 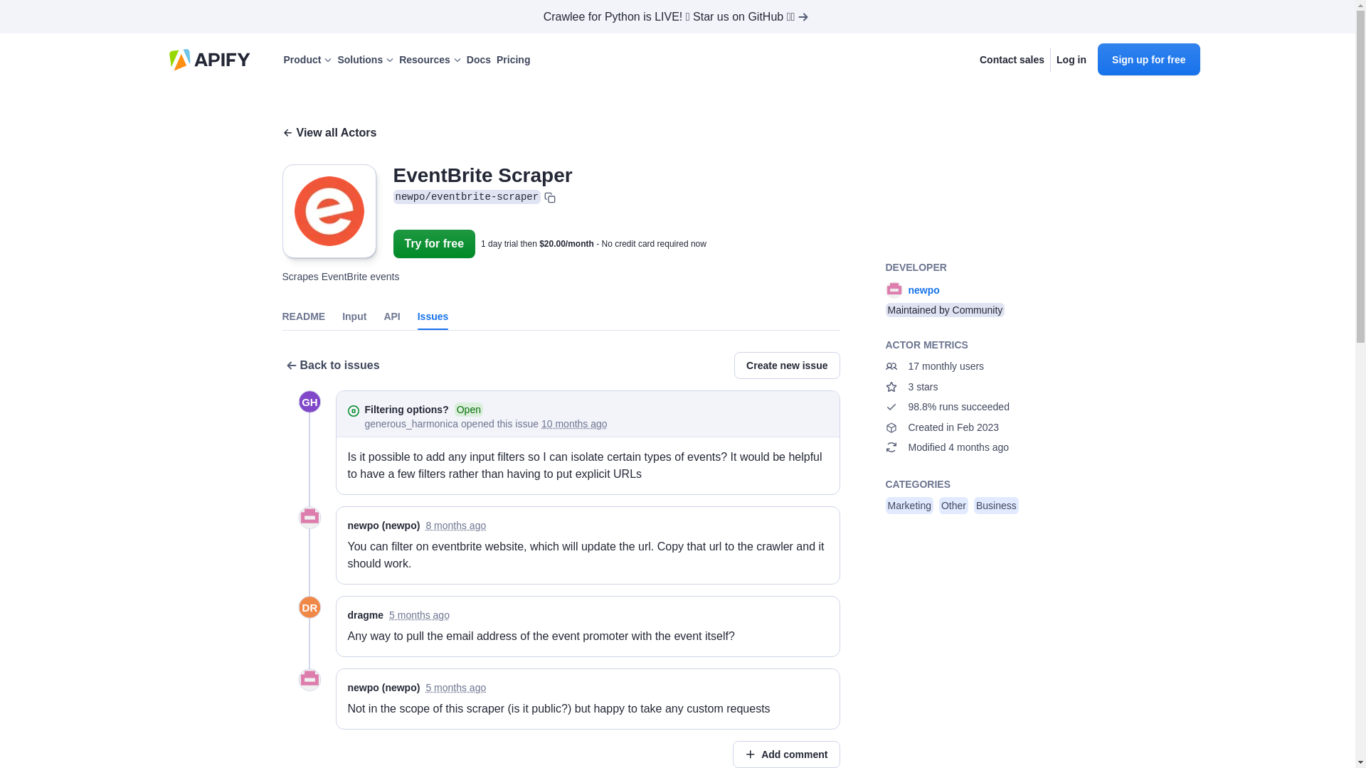 I want to click on Docs, so click(x=478, y=60).